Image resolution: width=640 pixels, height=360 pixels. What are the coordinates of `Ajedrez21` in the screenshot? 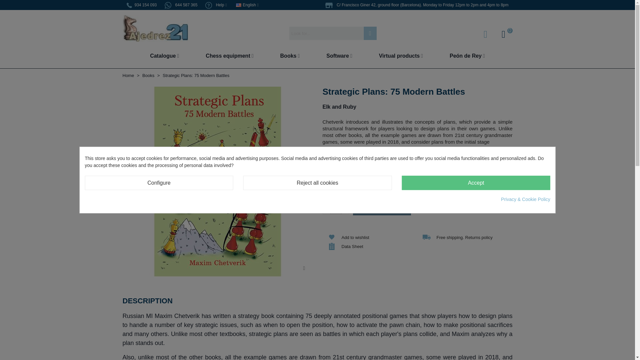 It's located at (155, 33).